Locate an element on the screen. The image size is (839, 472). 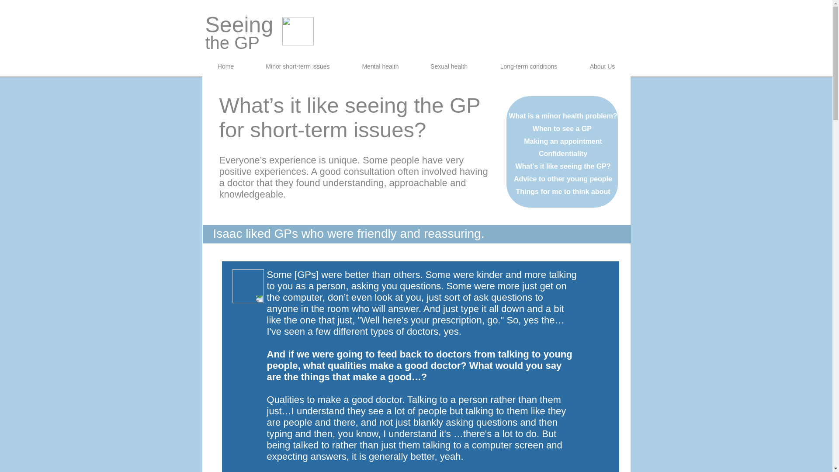
What's it like seeing the GP? is located at coordinates (563, 166).